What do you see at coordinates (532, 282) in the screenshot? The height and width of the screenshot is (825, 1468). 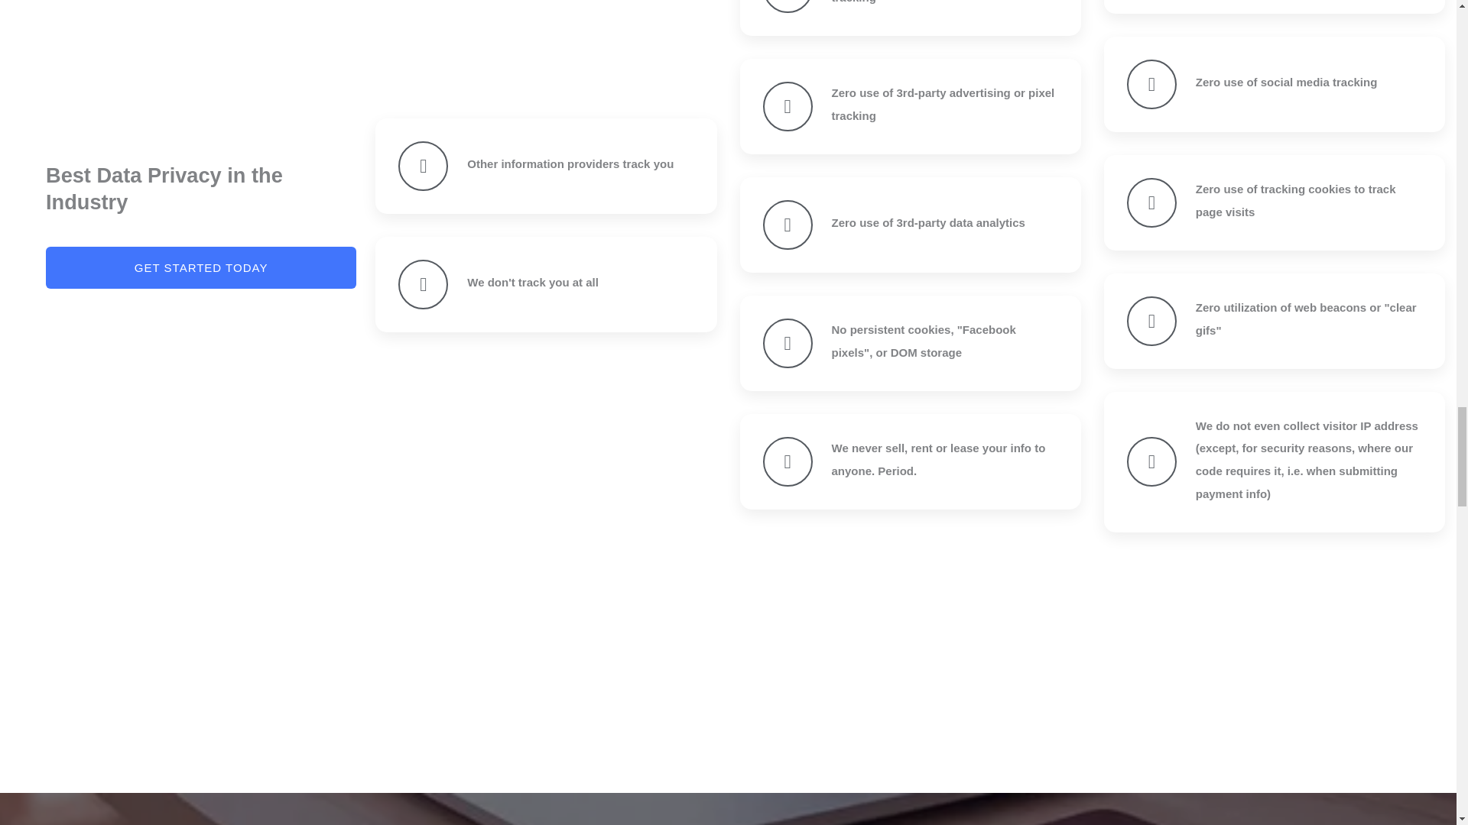 I see `We don't track you at all` at bounding box center [532, 282].